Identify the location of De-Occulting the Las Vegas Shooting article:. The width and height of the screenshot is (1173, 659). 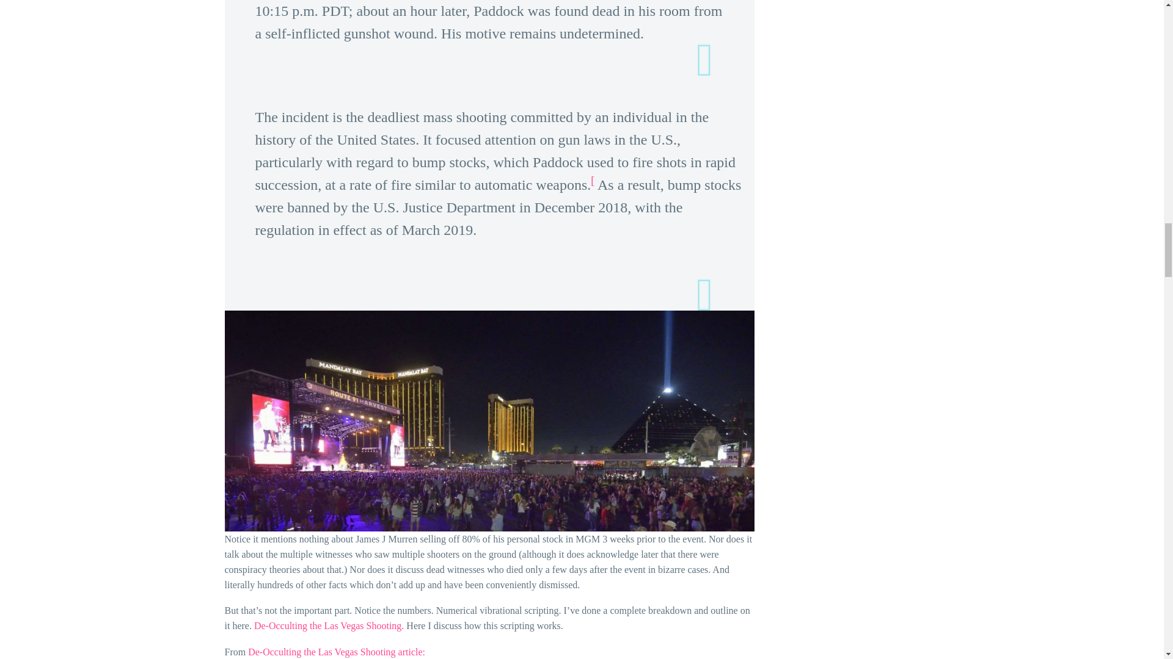
(336, 652).